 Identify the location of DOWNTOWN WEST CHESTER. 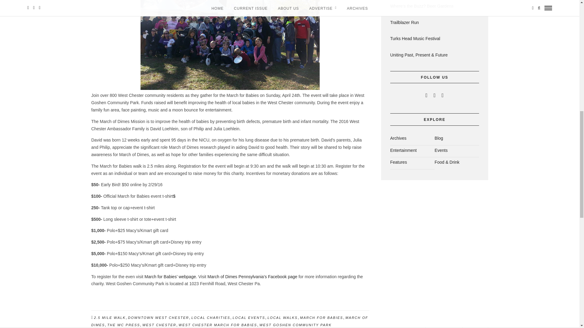
(158, 318).